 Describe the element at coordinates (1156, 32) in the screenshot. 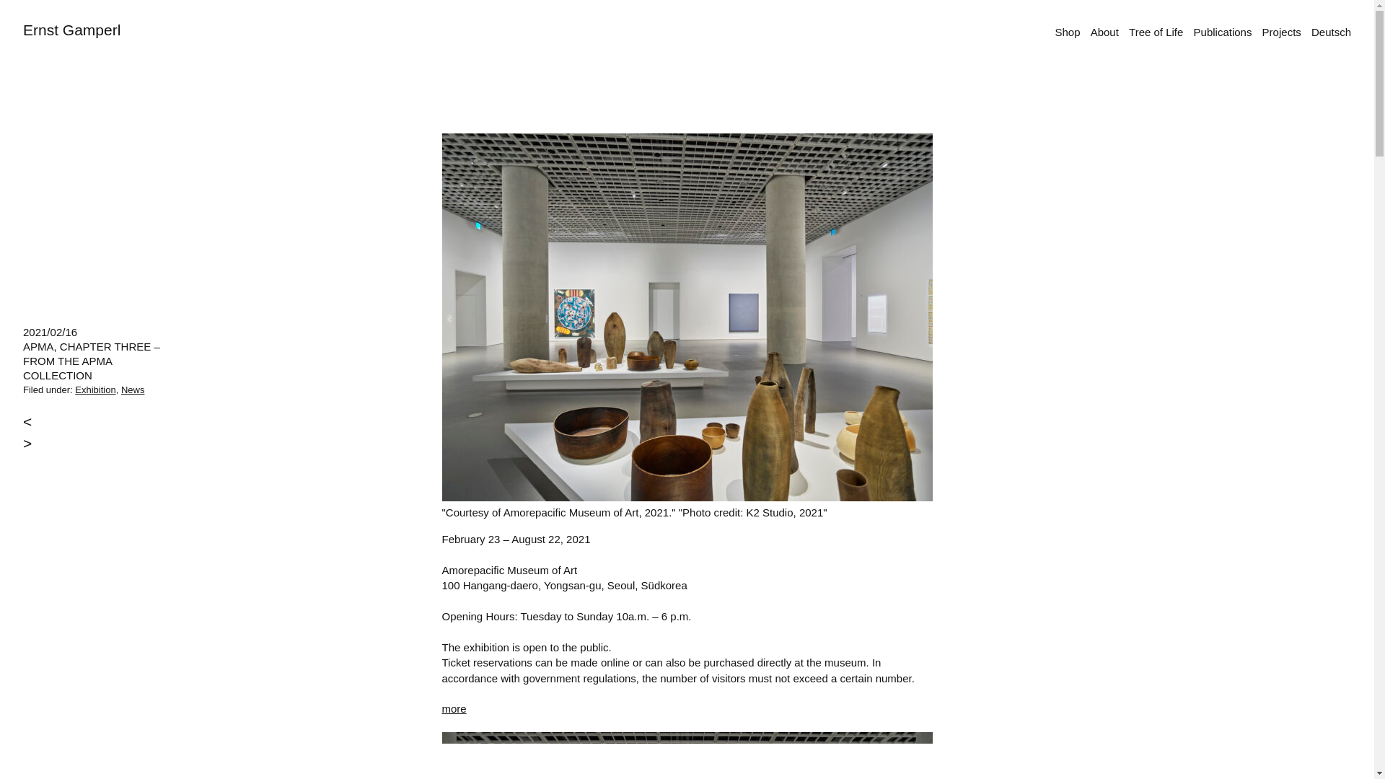

I see `Tree of Life` at that location.